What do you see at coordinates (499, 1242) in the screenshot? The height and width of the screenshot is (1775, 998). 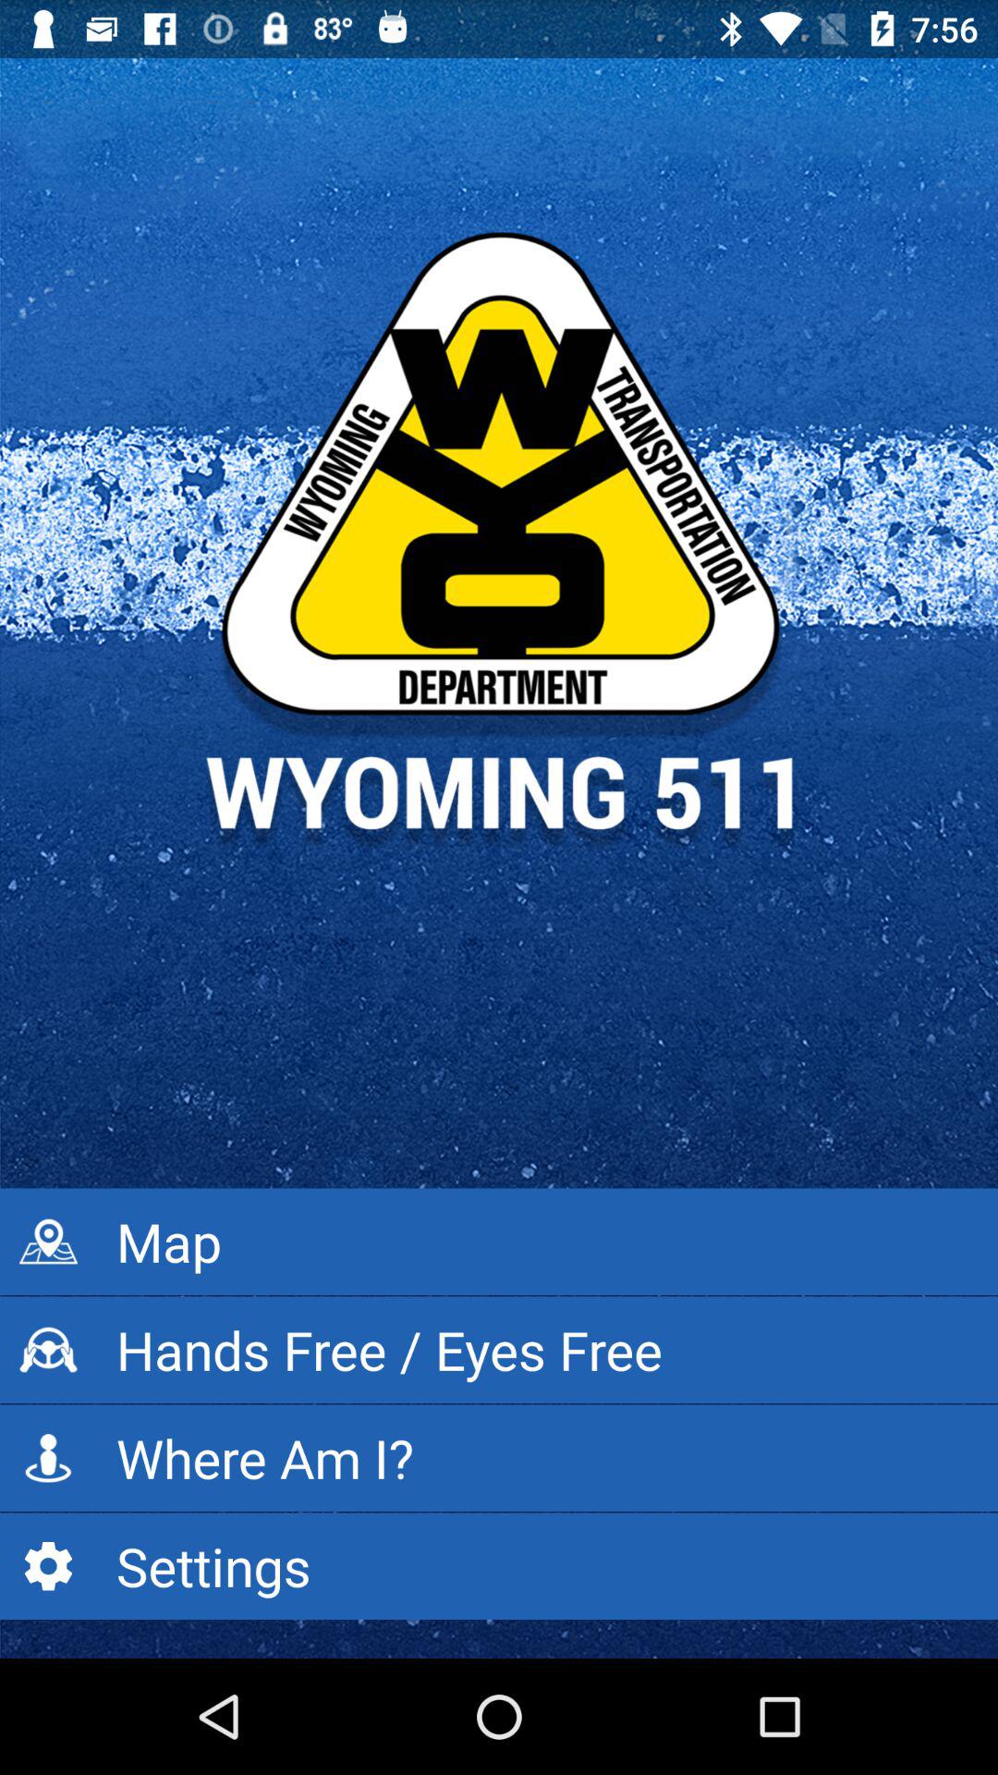 I see `turn off the map icon` at bounding box center [499, 1242].